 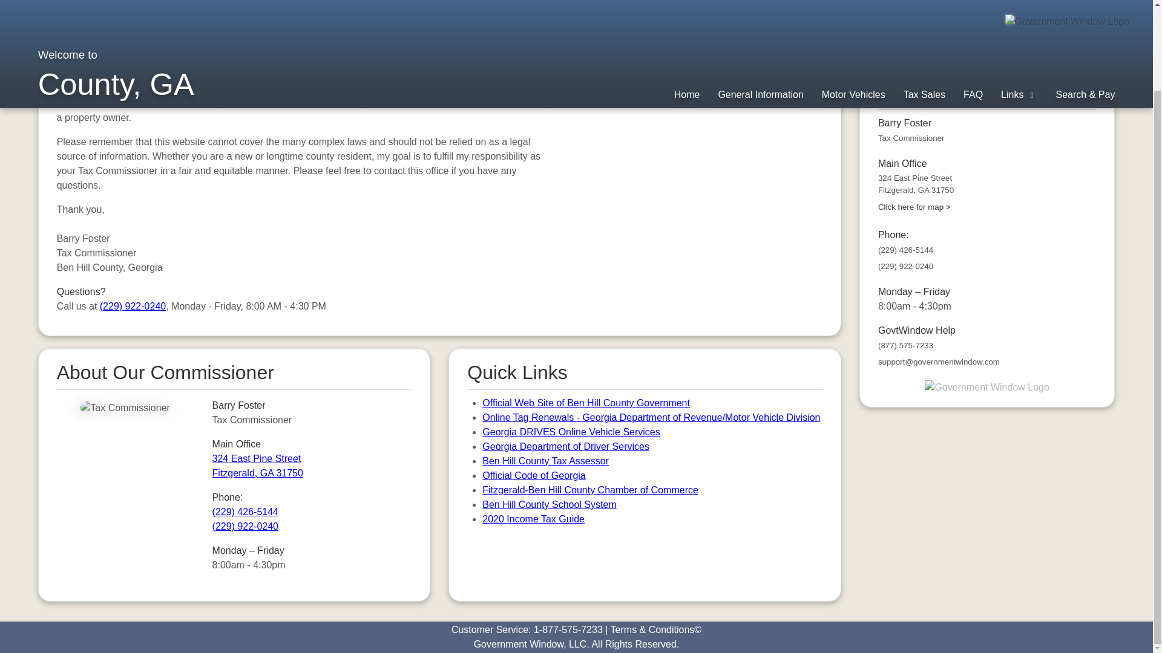 I want to click on Official Code of Georgia, so click(x=571, y=432).